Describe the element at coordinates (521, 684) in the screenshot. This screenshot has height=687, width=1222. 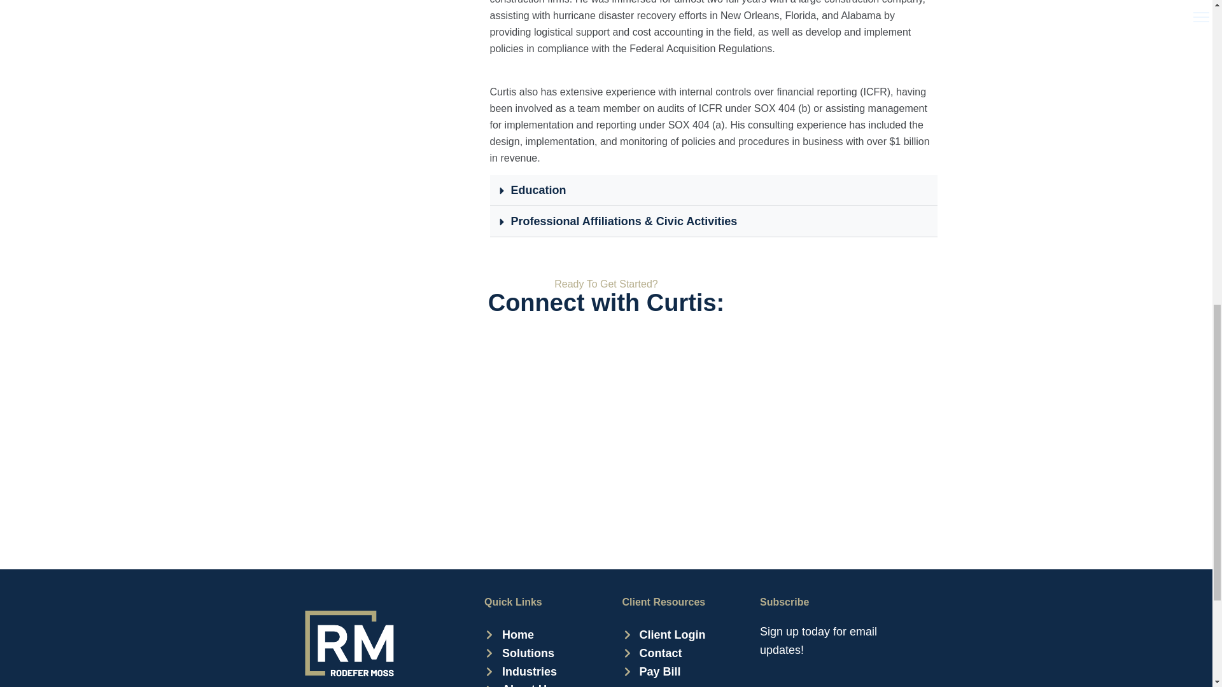
I see `About Us` at that location.